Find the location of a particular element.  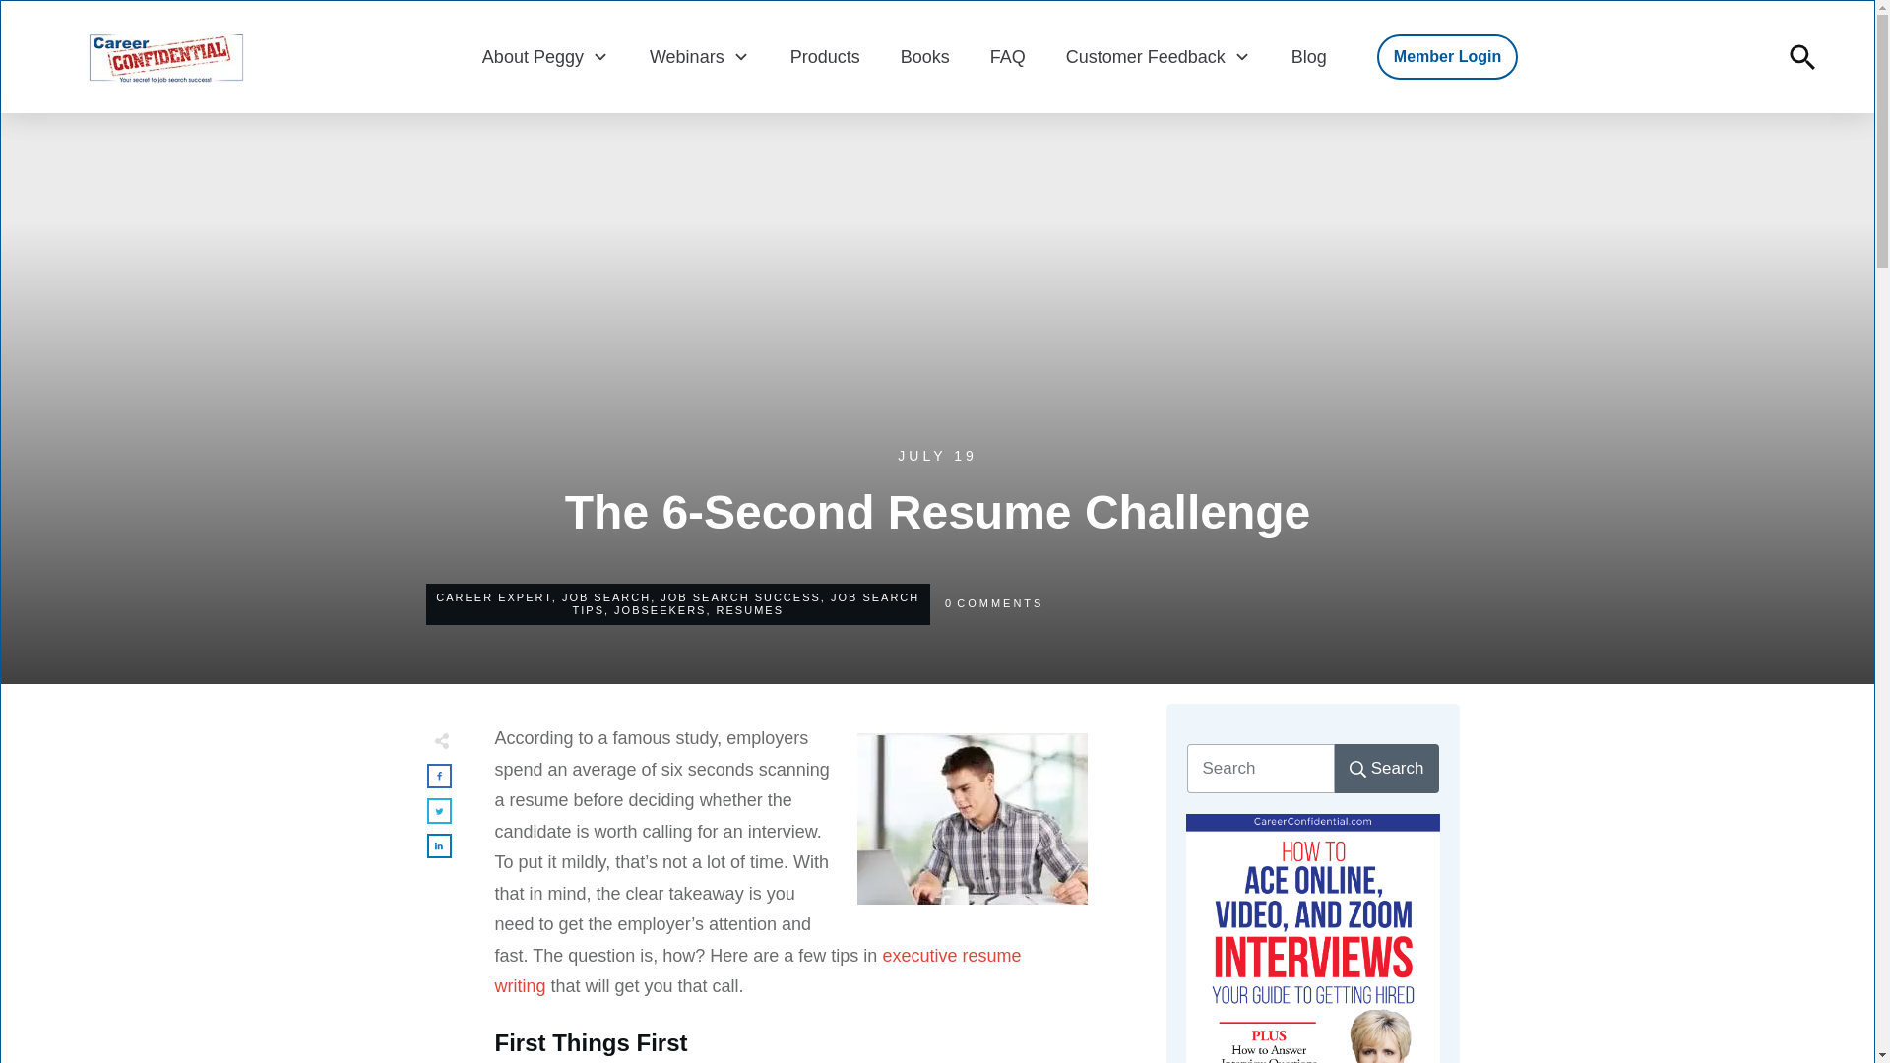

About Peggy is located at coordinates (545, 56).